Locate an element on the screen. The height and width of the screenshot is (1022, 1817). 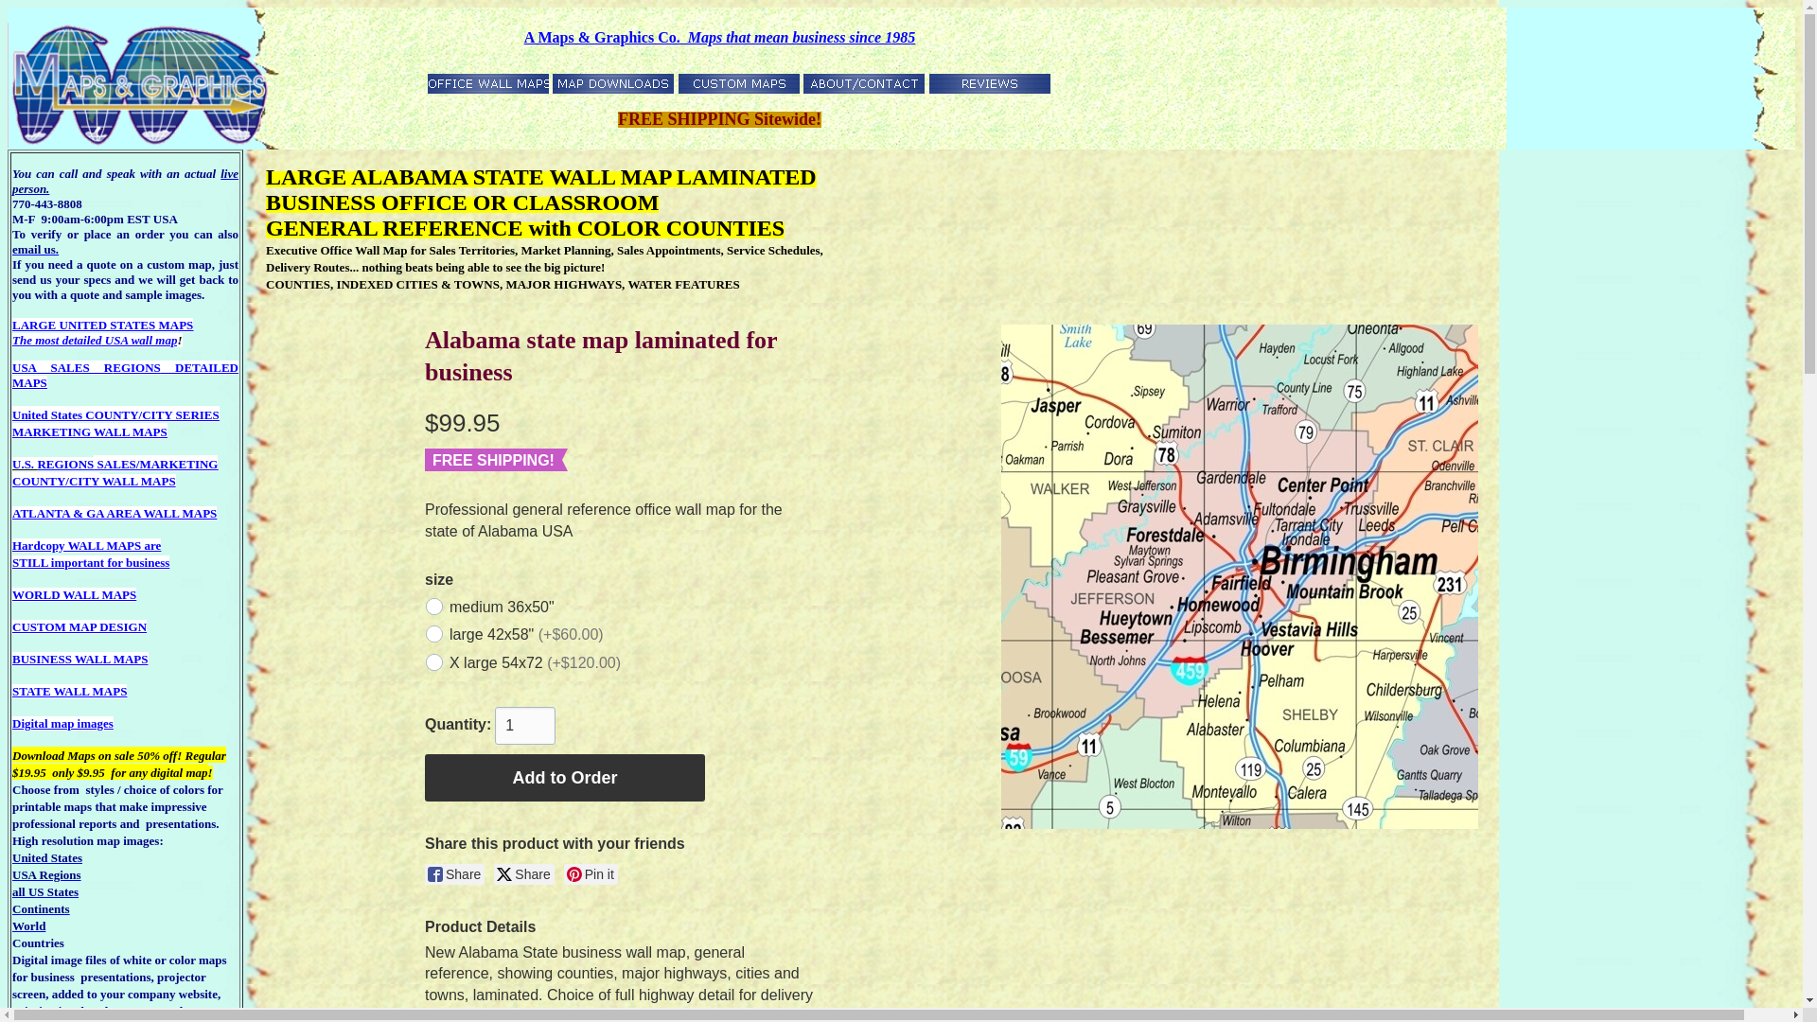
World is located at coordinates (28, 925).